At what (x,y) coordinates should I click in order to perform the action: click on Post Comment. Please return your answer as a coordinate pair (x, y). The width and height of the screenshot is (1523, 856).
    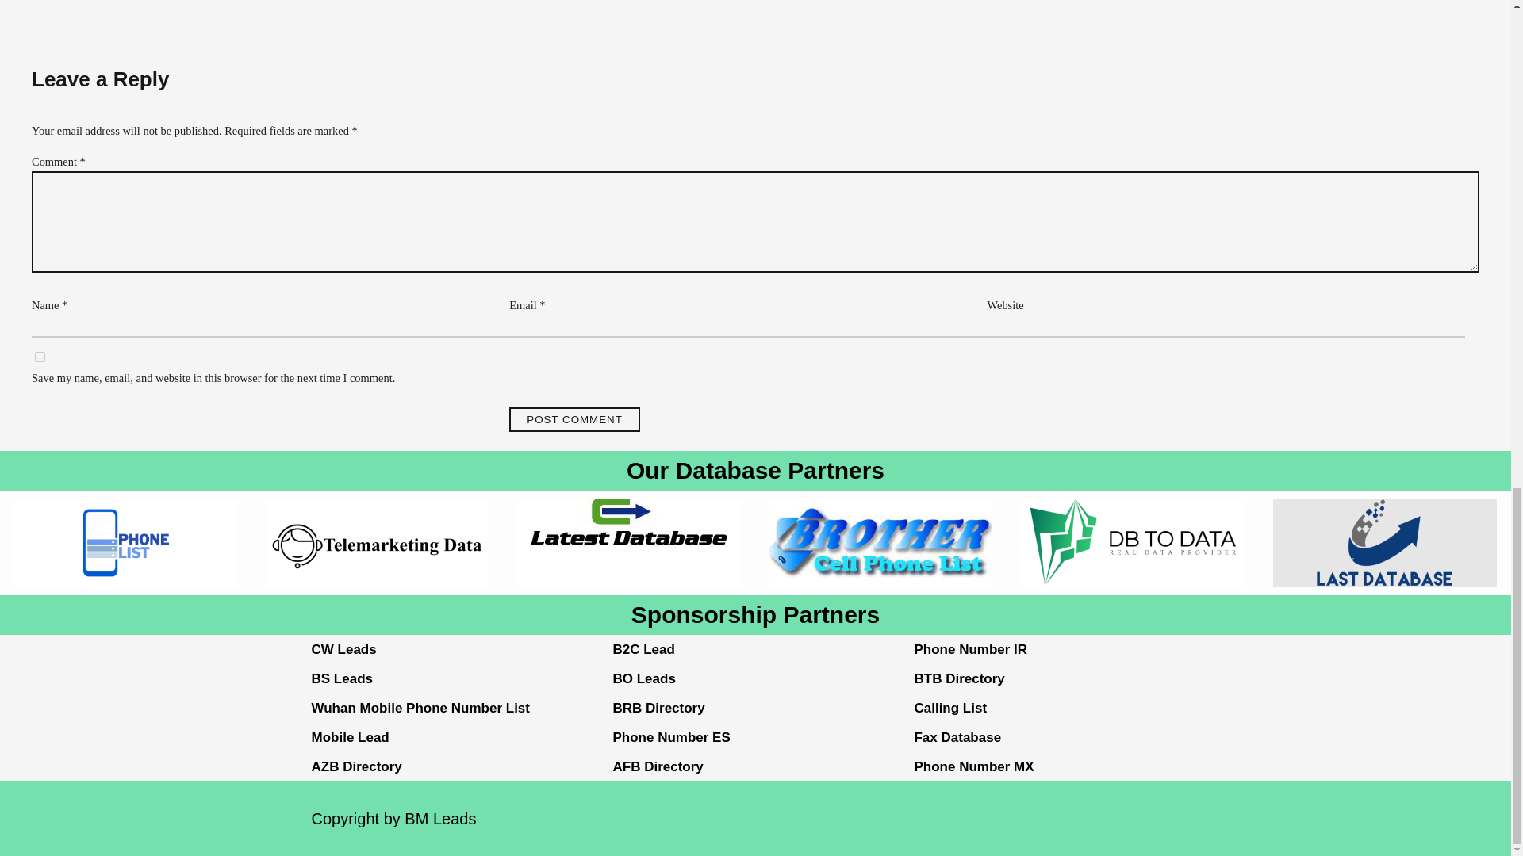
    Looking at the image, I should click on (574, 420).